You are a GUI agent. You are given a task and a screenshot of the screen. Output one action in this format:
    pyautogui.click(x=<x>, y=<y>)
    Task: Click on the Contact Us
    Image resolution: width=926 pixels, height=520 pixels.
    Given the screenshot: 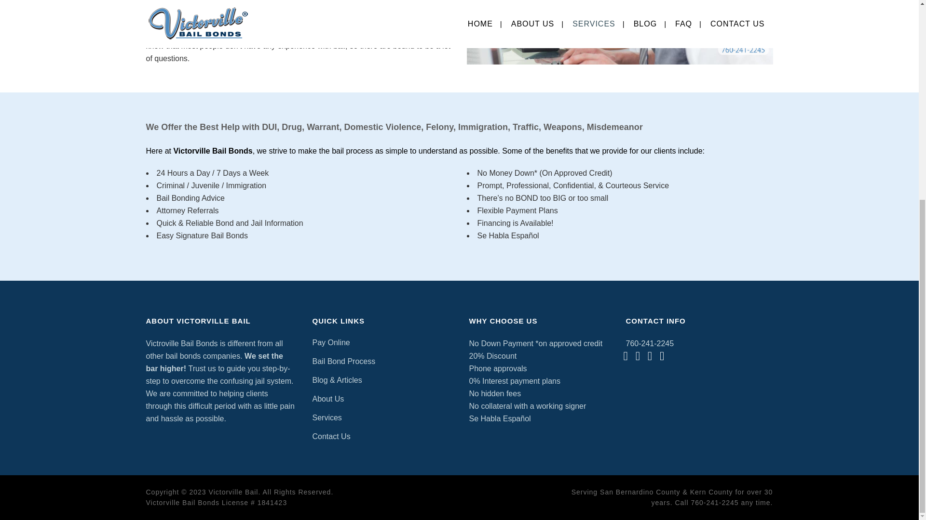 What is the action you would take?
    pyautogui.click(x=383, y=437)
    